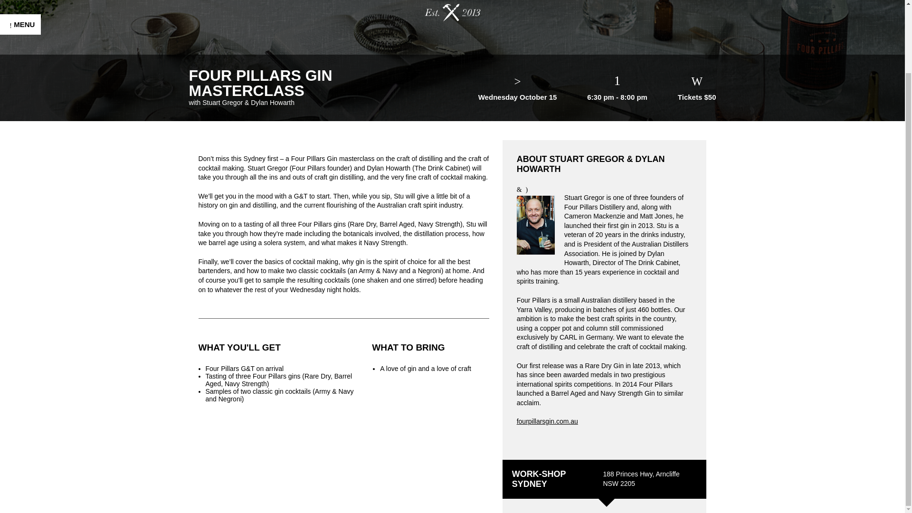 The image size is (912, 513). What do you see at coordinates (24, 217) in the screenshot?
I see `TEACH` at bounding box center [24, 217].